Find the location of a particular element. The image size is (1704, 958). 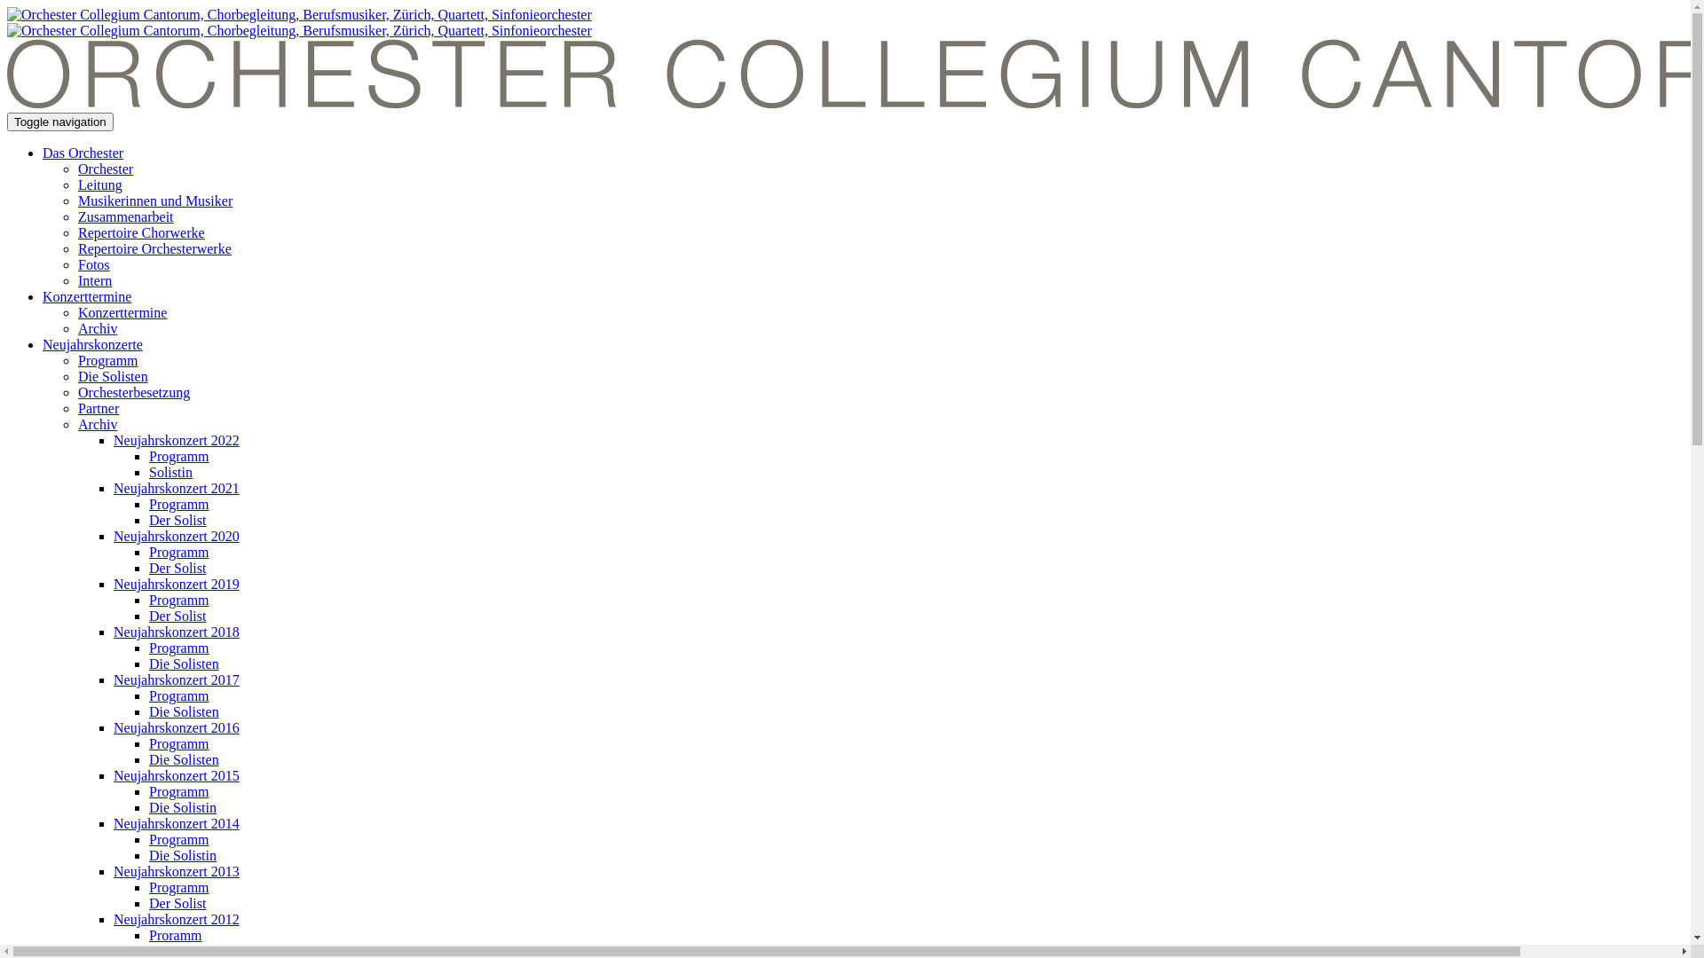

Archiv is located at coordinates (98, 328).